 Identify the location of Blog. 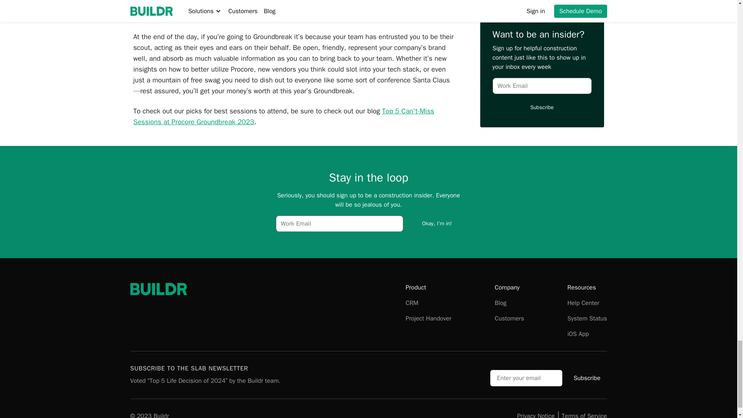
(500, 303).